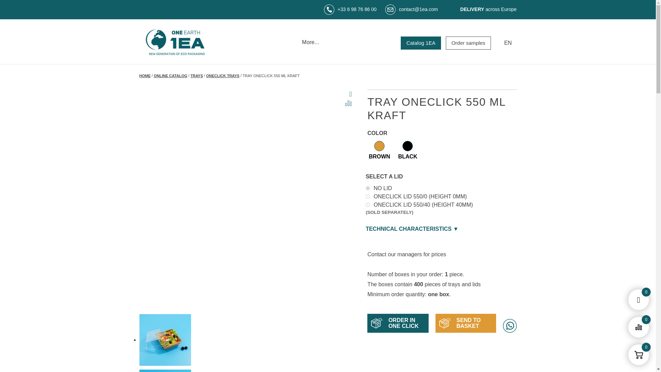  Describe the element at coordinates (421, 43) in the screenshot. I see `Catalog 1EA` at that location.